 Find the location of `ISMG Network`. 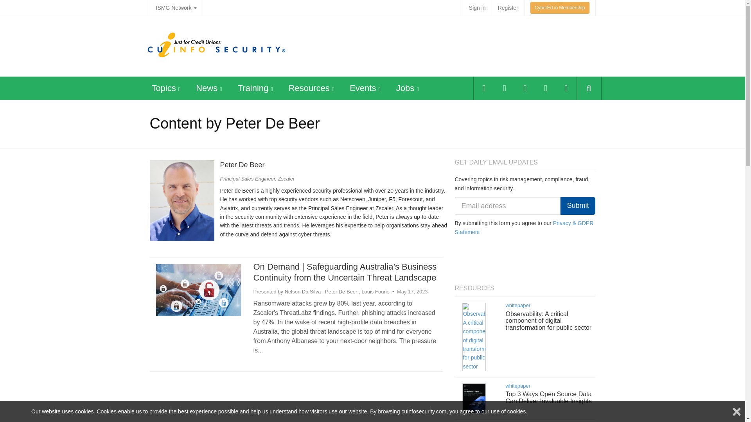

ISMG Network is located at coordinates (176, 8).